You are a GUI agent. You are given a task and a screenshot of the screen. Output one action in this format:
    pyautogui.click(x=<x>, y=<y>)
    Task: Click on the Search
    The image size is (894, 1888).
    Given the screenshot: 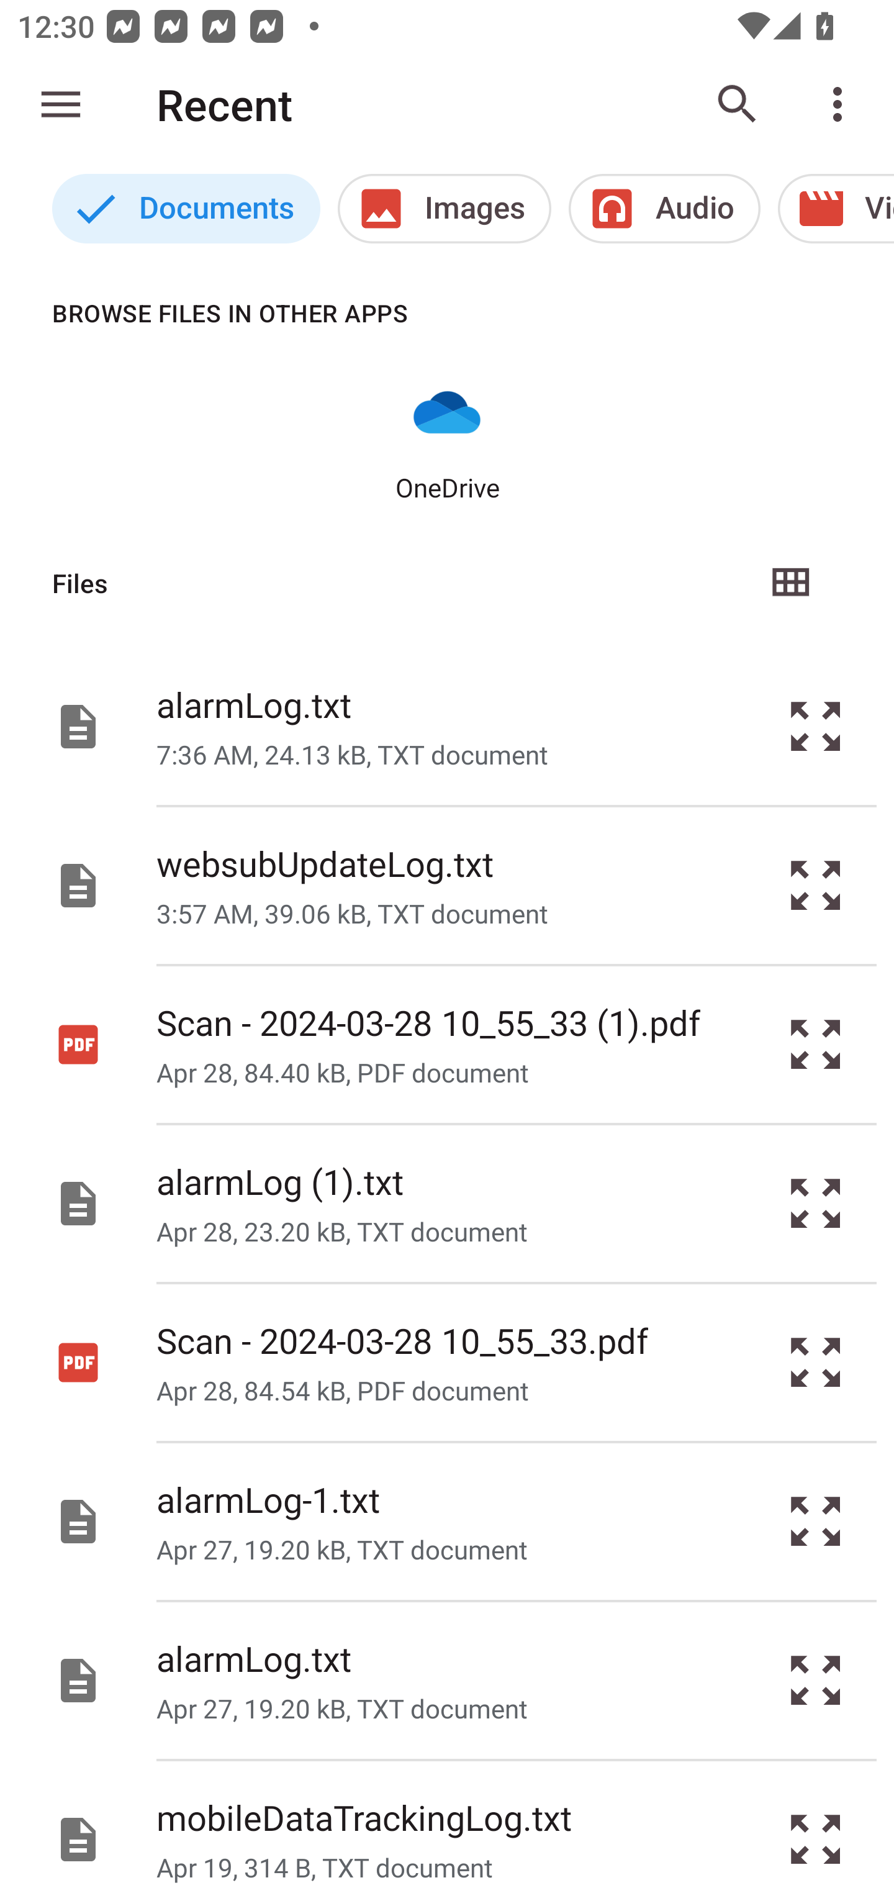 What is the action you would take?
    pyautogui.click(x=738, y=104)
    